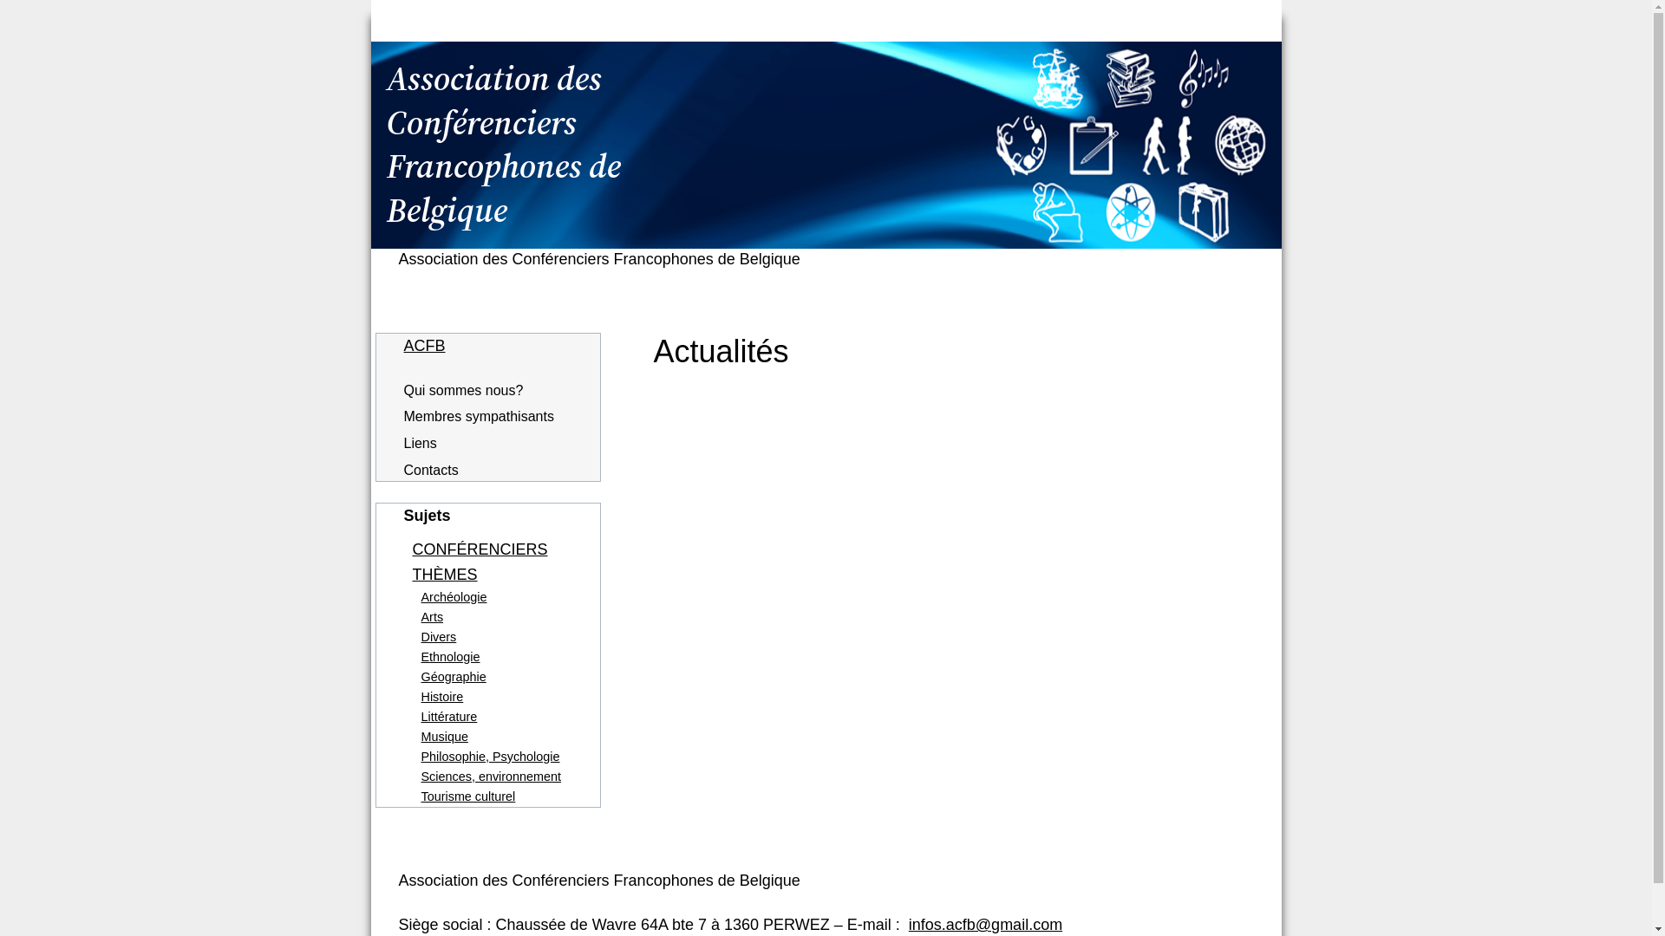 This screenshot has width=1665, height=936. Describe the element at coordinates (464, 391) in the screenshot. I see `Qui sommes nous?` at that location.